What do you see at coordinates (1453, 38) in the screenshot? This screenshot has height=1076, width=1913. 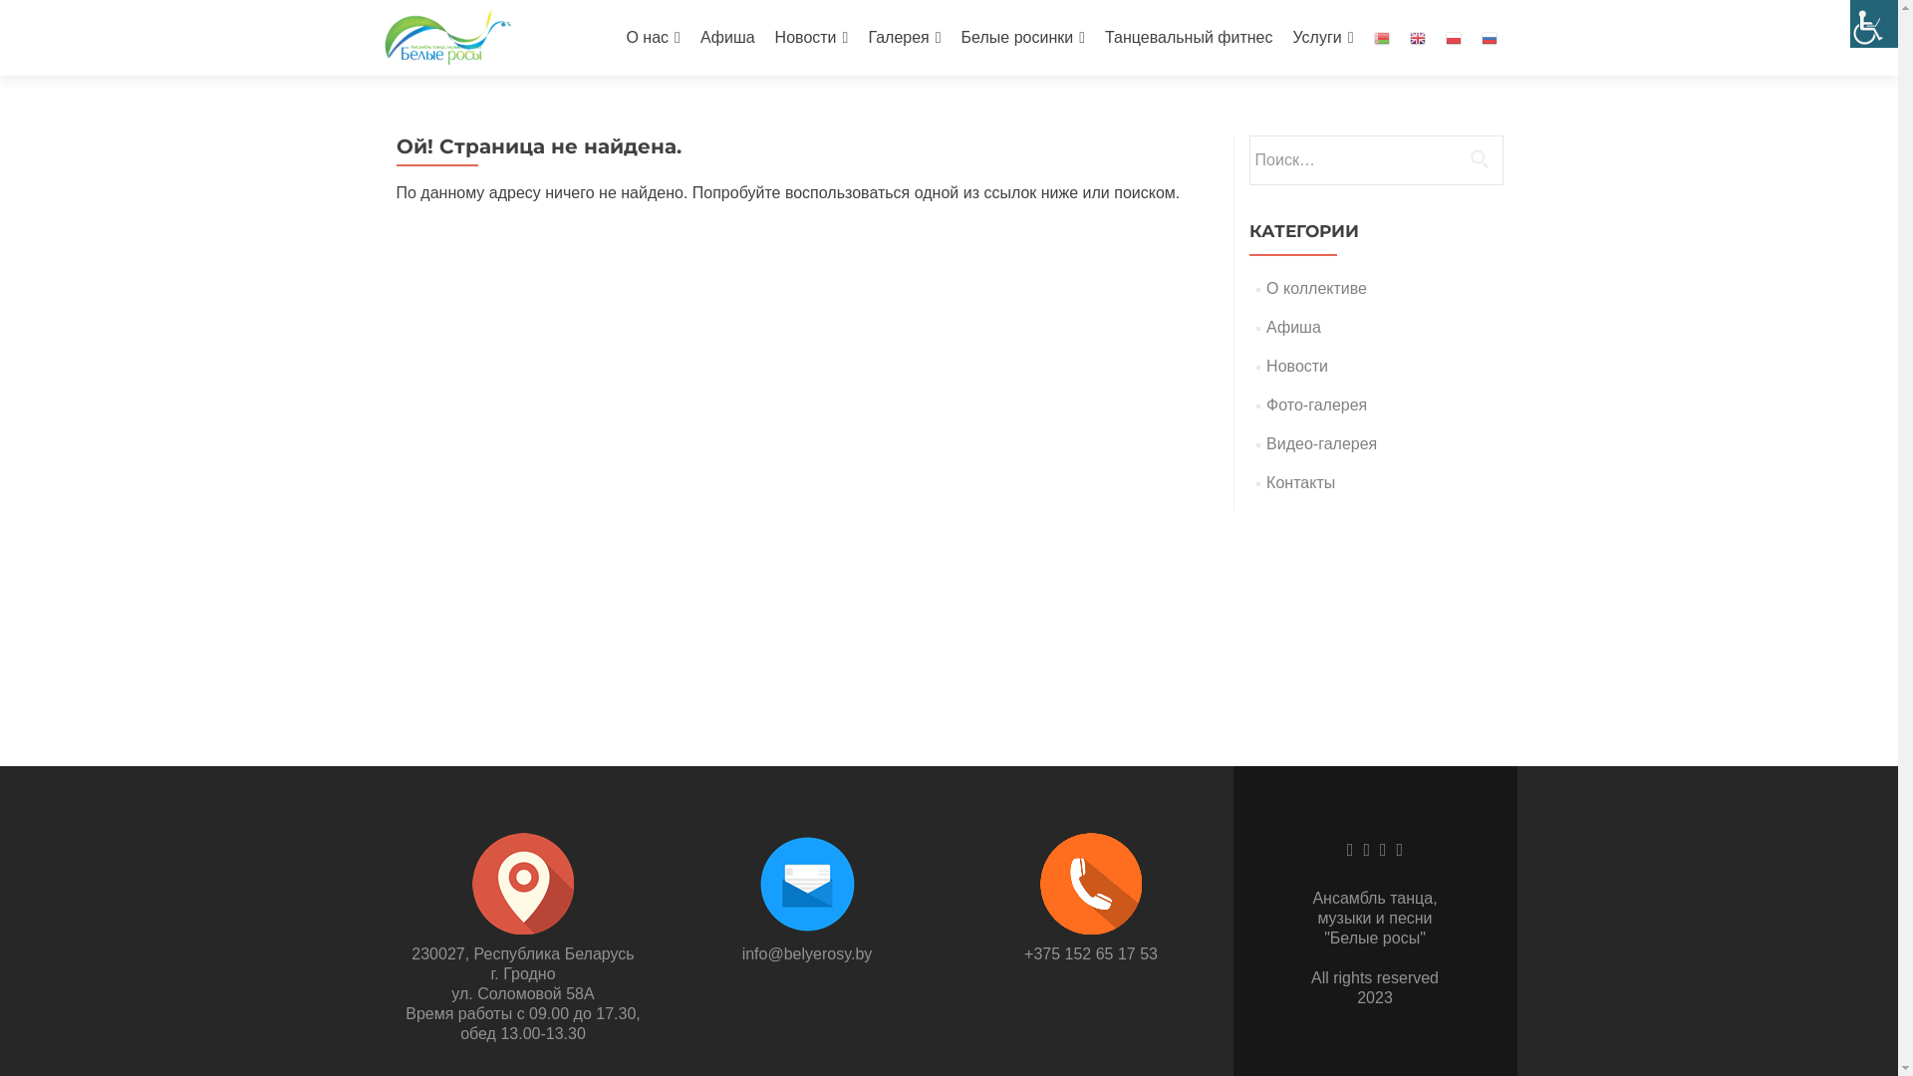 I see `Polish` at bounding box center [1453, 38].